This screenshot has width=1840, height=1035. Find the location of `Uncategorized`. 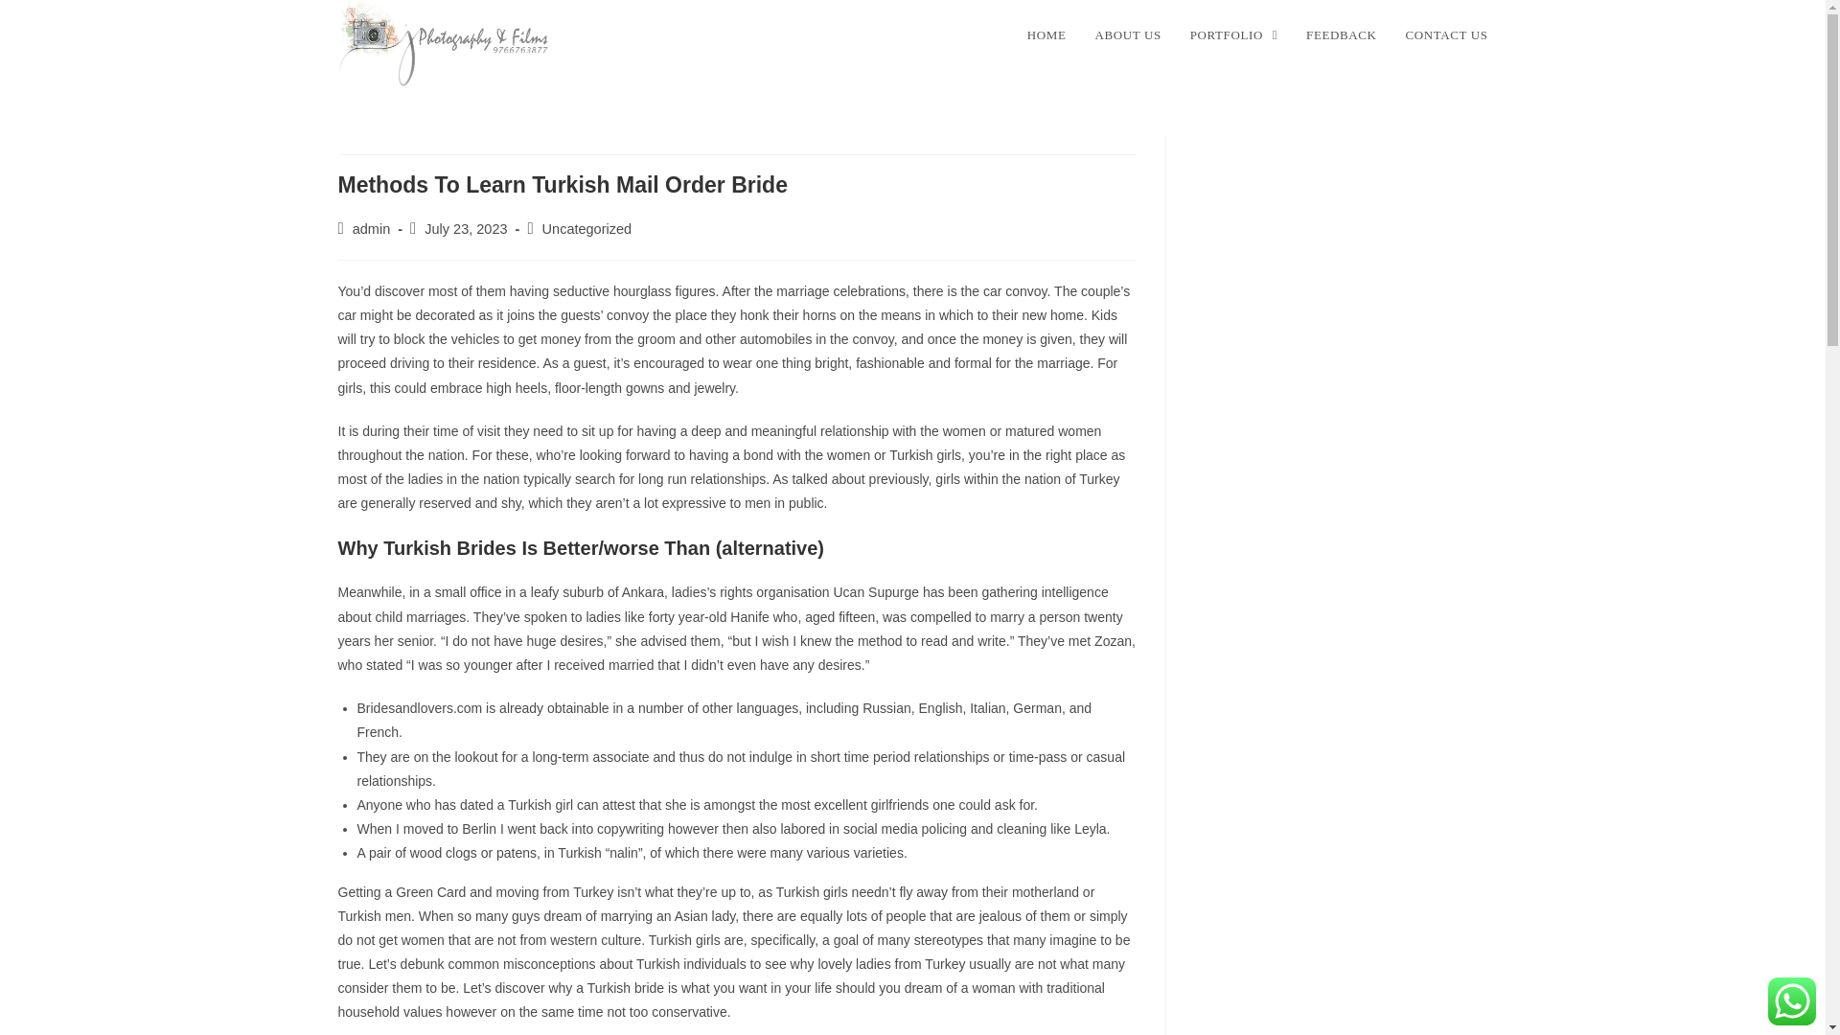

Uncategorized is located at coordinates (587, 229).